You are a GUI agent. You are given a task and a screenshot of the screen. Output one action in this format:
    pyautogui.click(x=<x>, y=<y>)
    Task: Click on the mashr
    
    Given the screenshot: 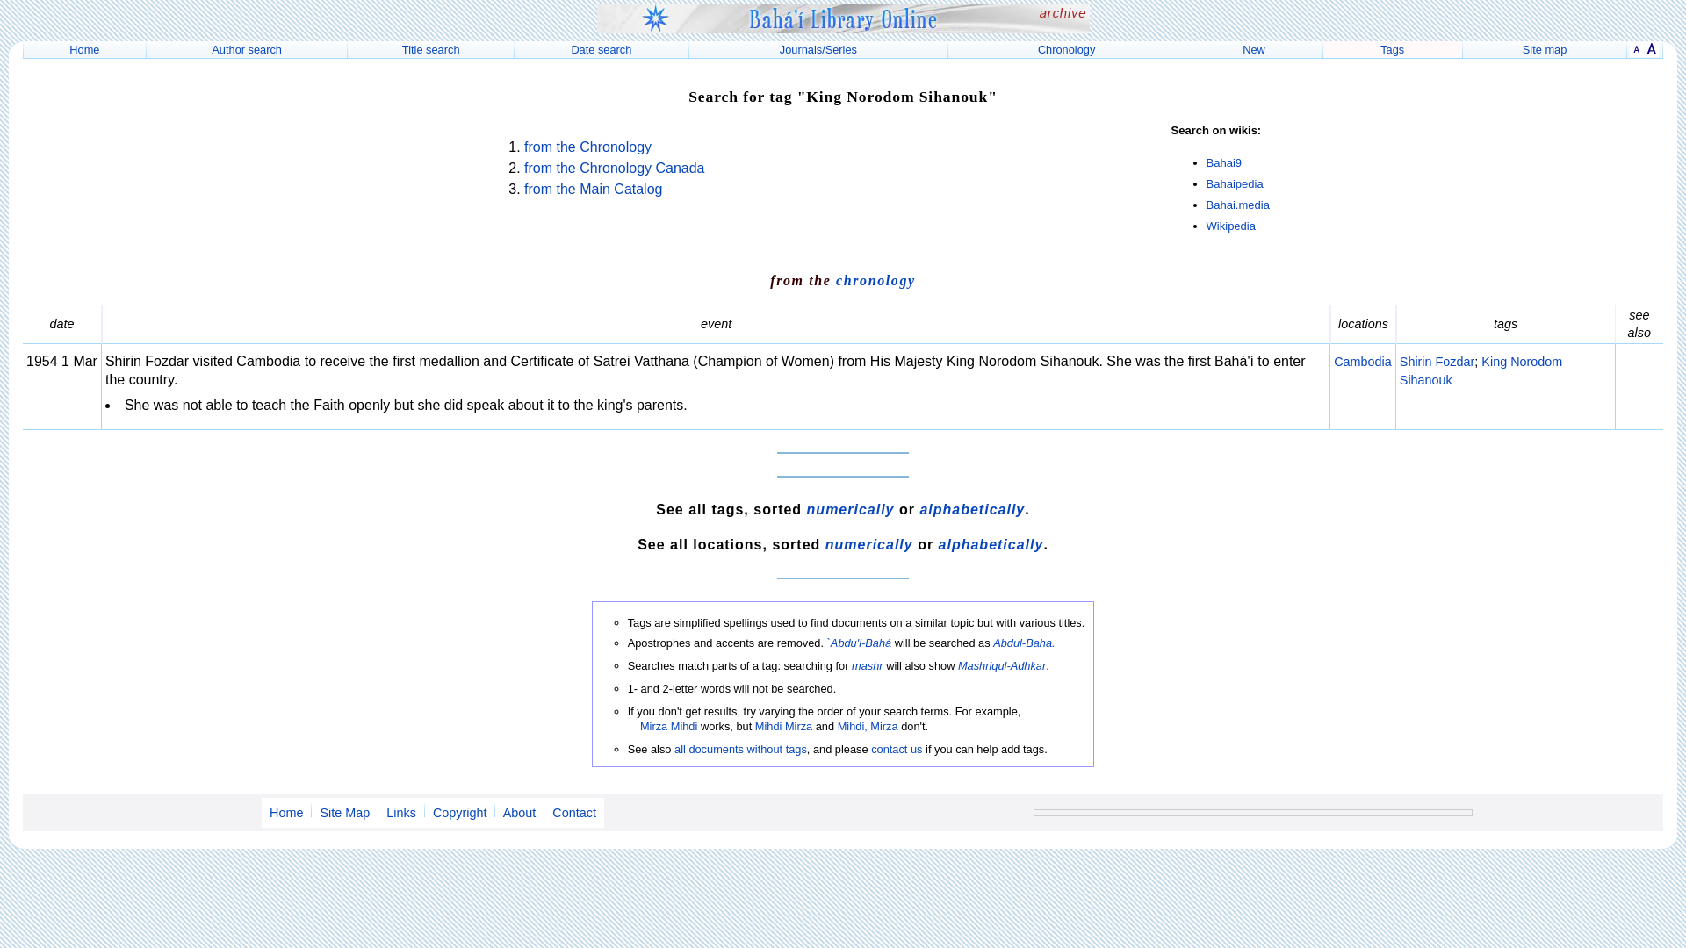 What is the action you would take?
    pyautogui.click(x=868, y=665)
    